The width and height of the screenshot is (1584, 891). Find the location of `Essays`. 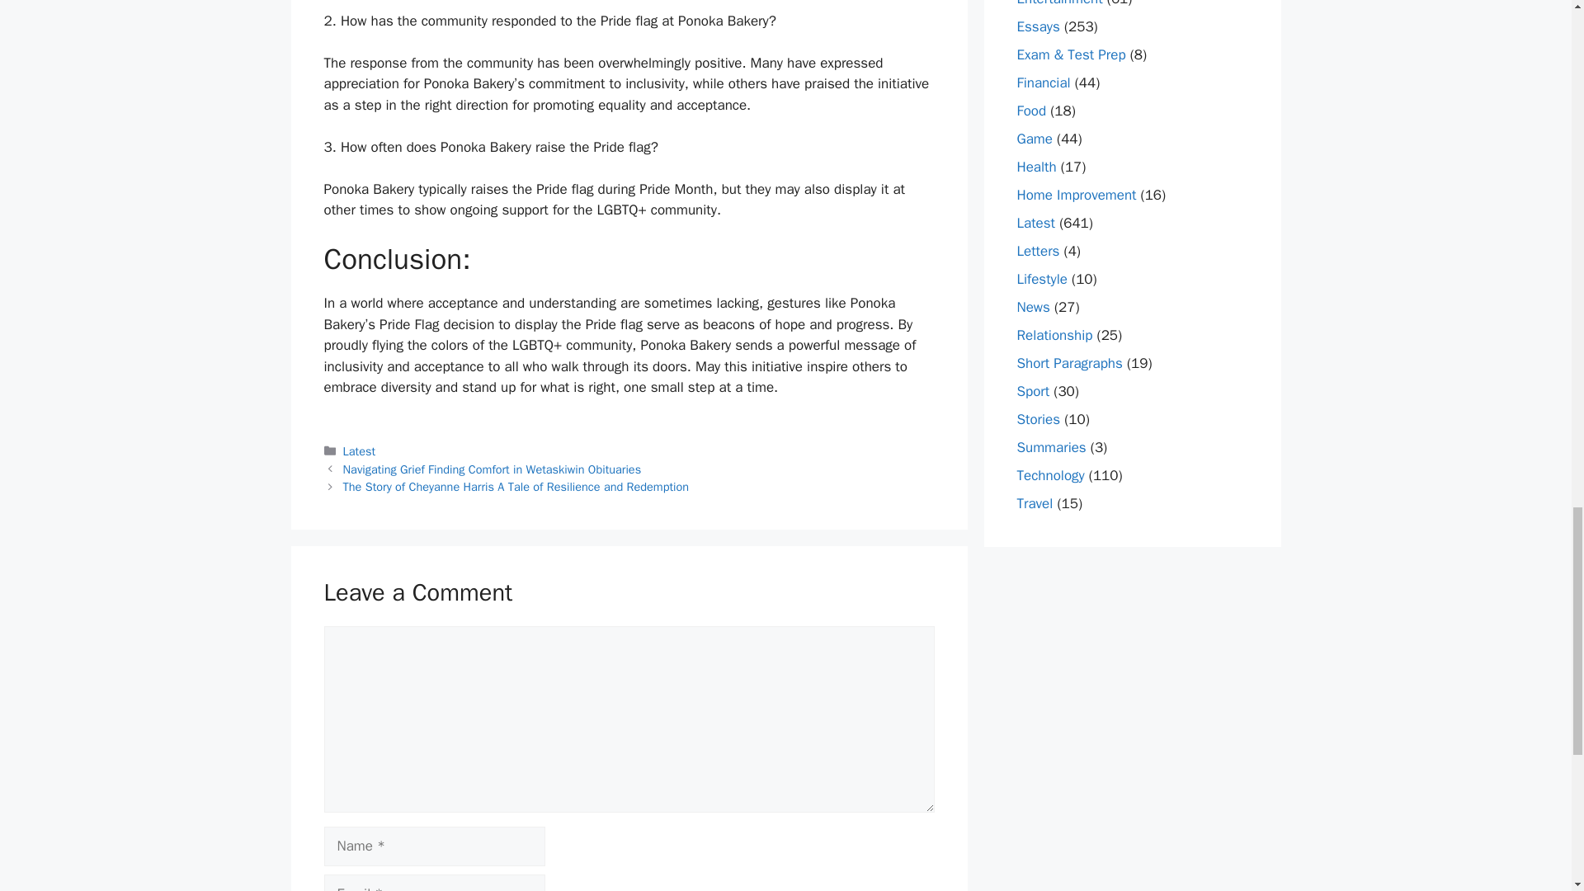

Essays is located at coordinates (1038, 26).